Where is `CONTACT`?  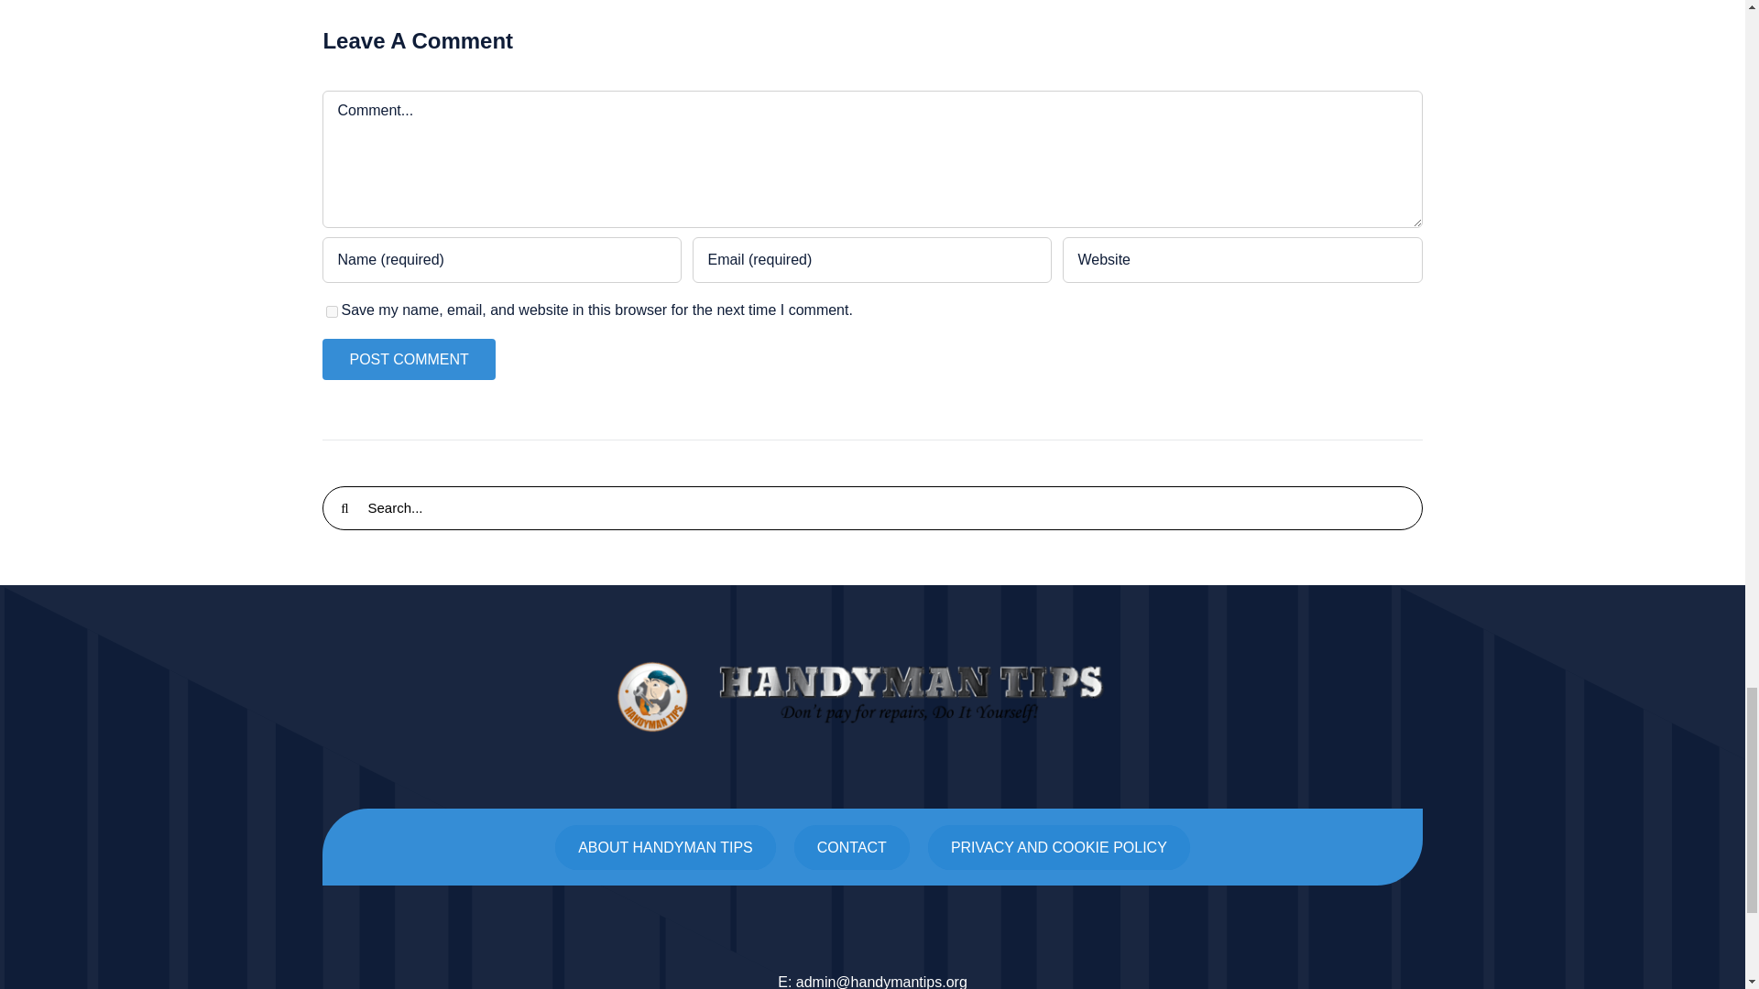 CONTACT is located at coordinates (852, 847).